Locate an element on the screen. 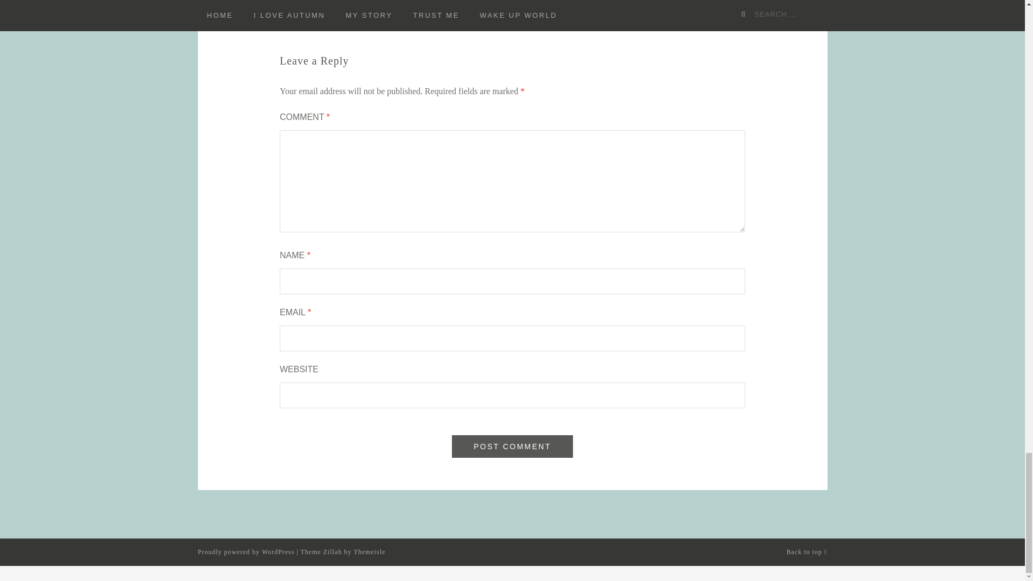 This screenshot has width=1033, height=581. Back to top is located at coordinates (806, 552).